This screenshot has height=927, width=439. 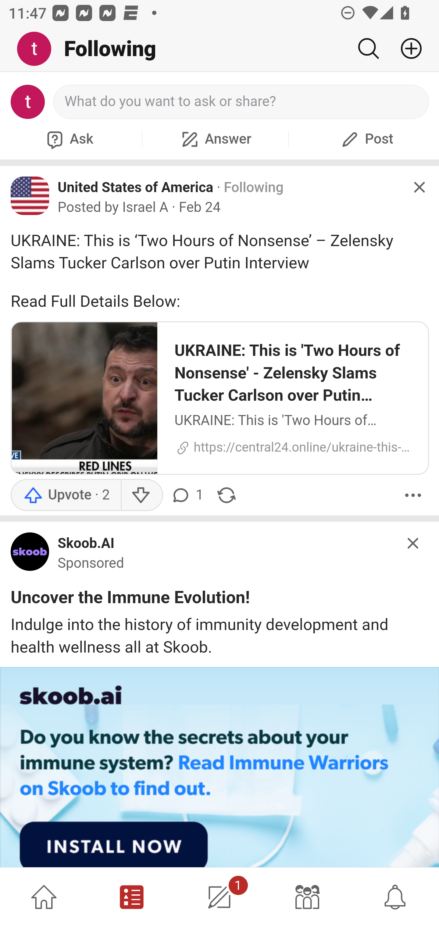 What do you see at coordinates (419, 187) in the screenshot?
I see `Hide` at bounding box center [419, 187].